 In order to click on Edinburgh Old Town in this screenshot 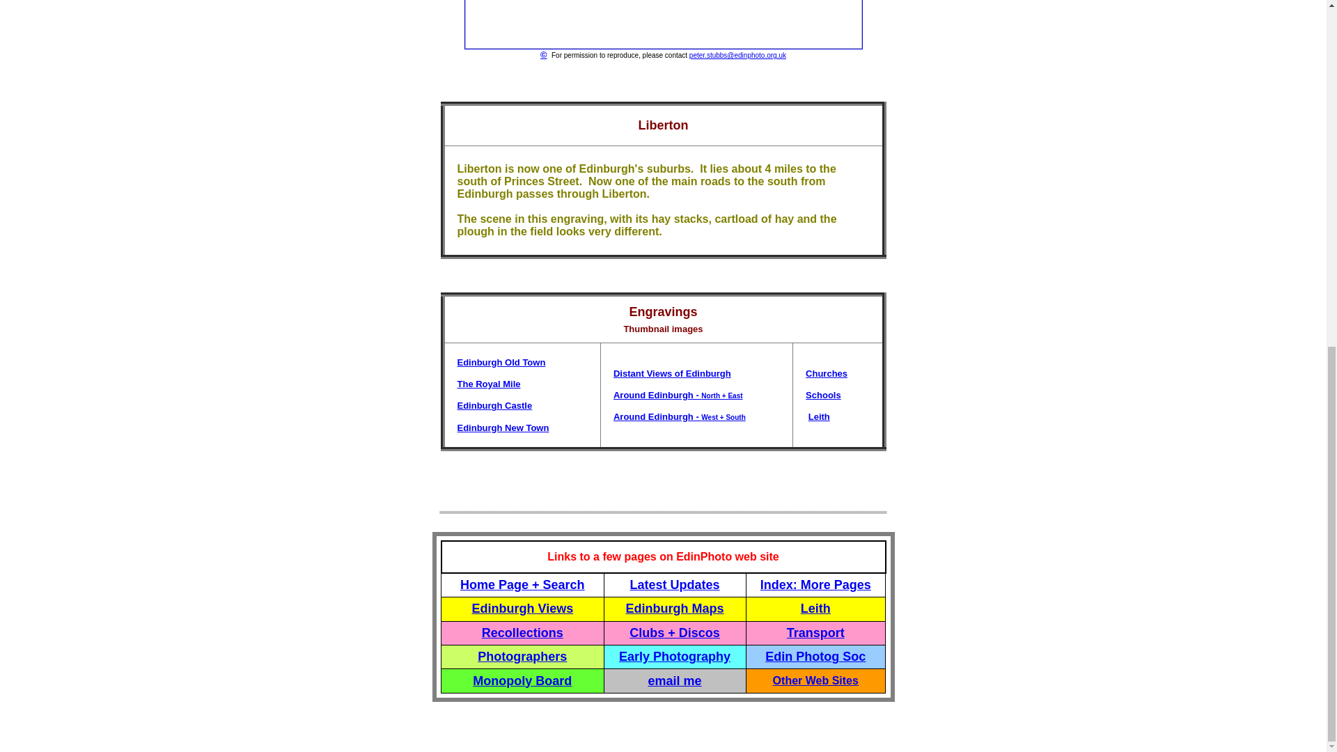, I will do `click(501, 362)`.